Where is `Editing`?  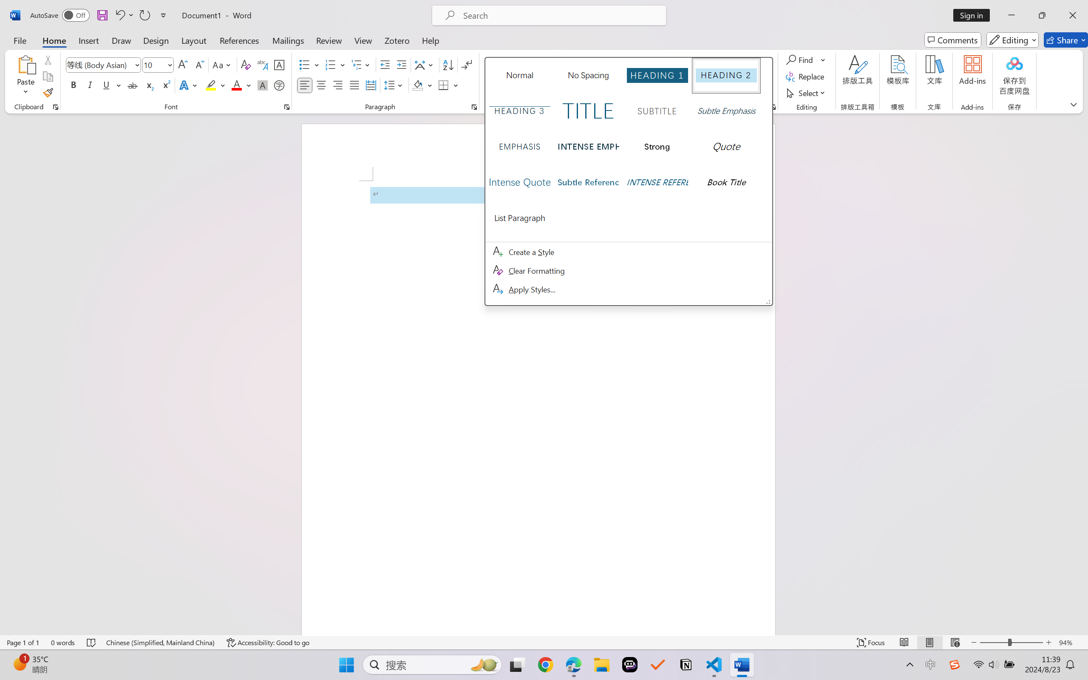 Editing is located at coordinates (1012, 40).